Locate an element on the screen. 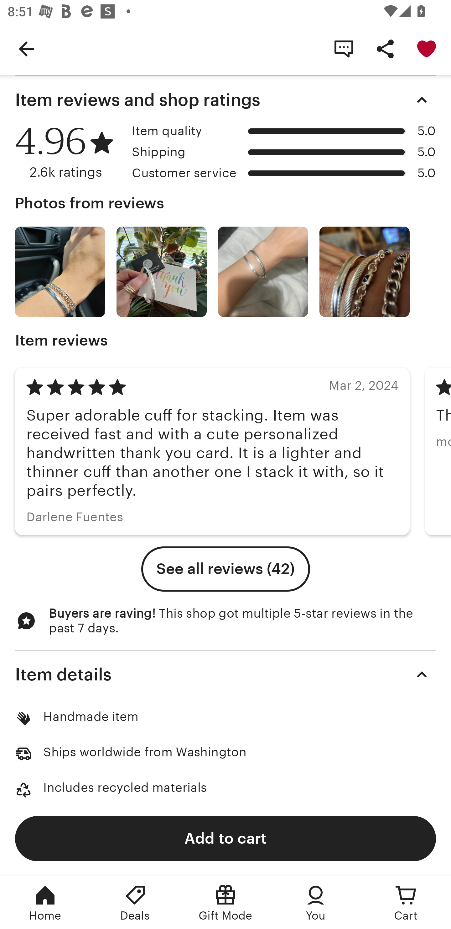 The height and width of the screenshot is (929, 451). Navigate up is located at coordinates (26, 48).